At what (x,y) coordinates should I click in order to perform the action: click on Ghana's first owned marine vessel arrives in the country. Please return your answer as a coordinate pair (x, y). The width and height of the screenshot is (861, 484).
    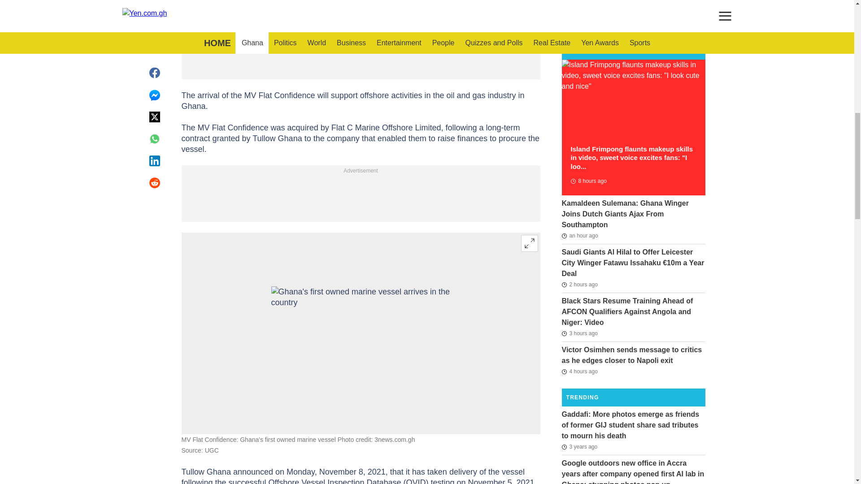
    Looking at the image, I should click on (361, 333).